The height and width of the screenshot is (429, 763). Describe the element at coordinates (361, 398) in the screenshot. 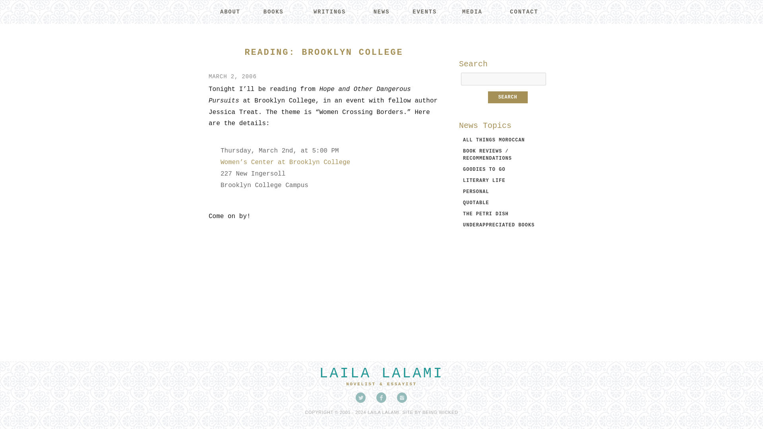

I see `Twitter` at that location.